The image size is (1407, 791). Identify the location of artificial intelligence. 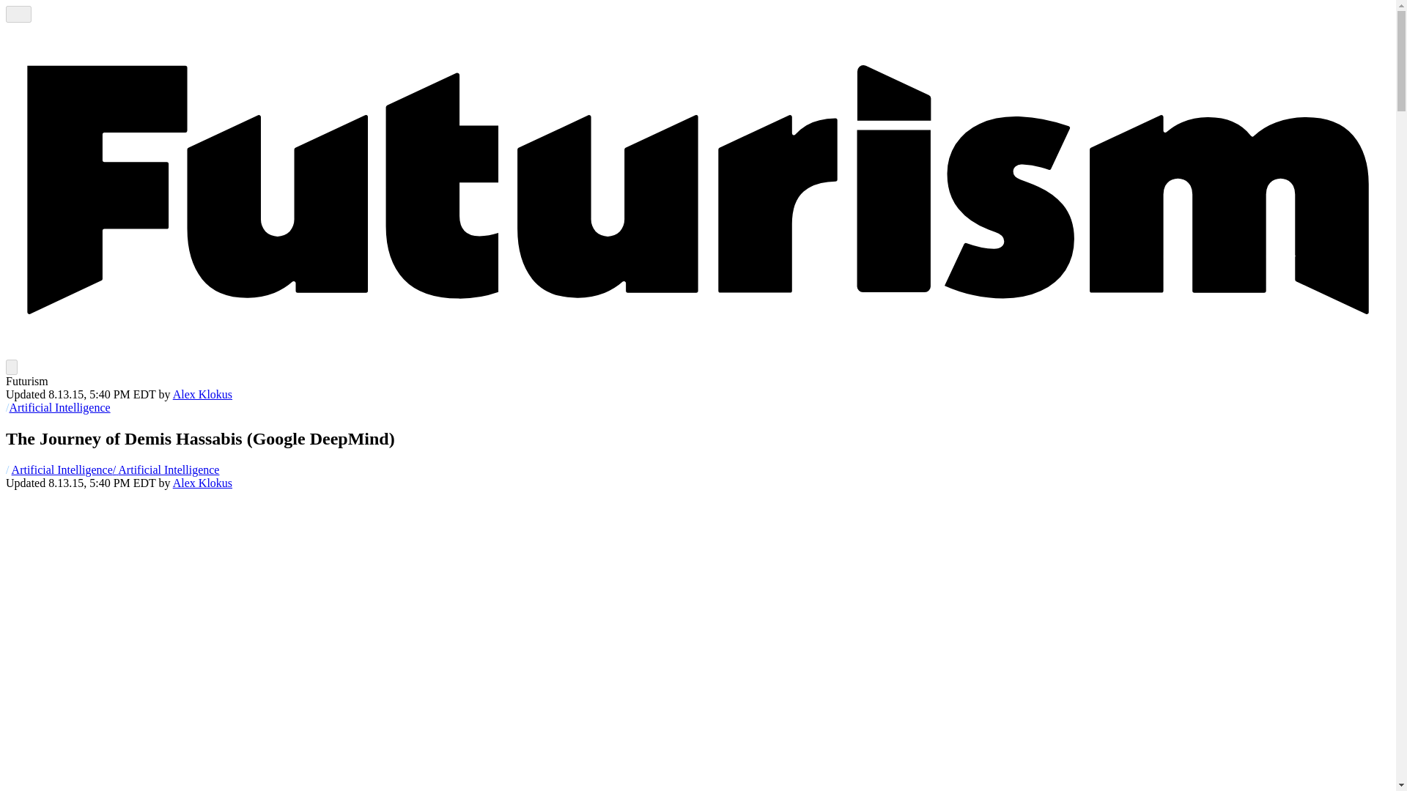
(166, 469).